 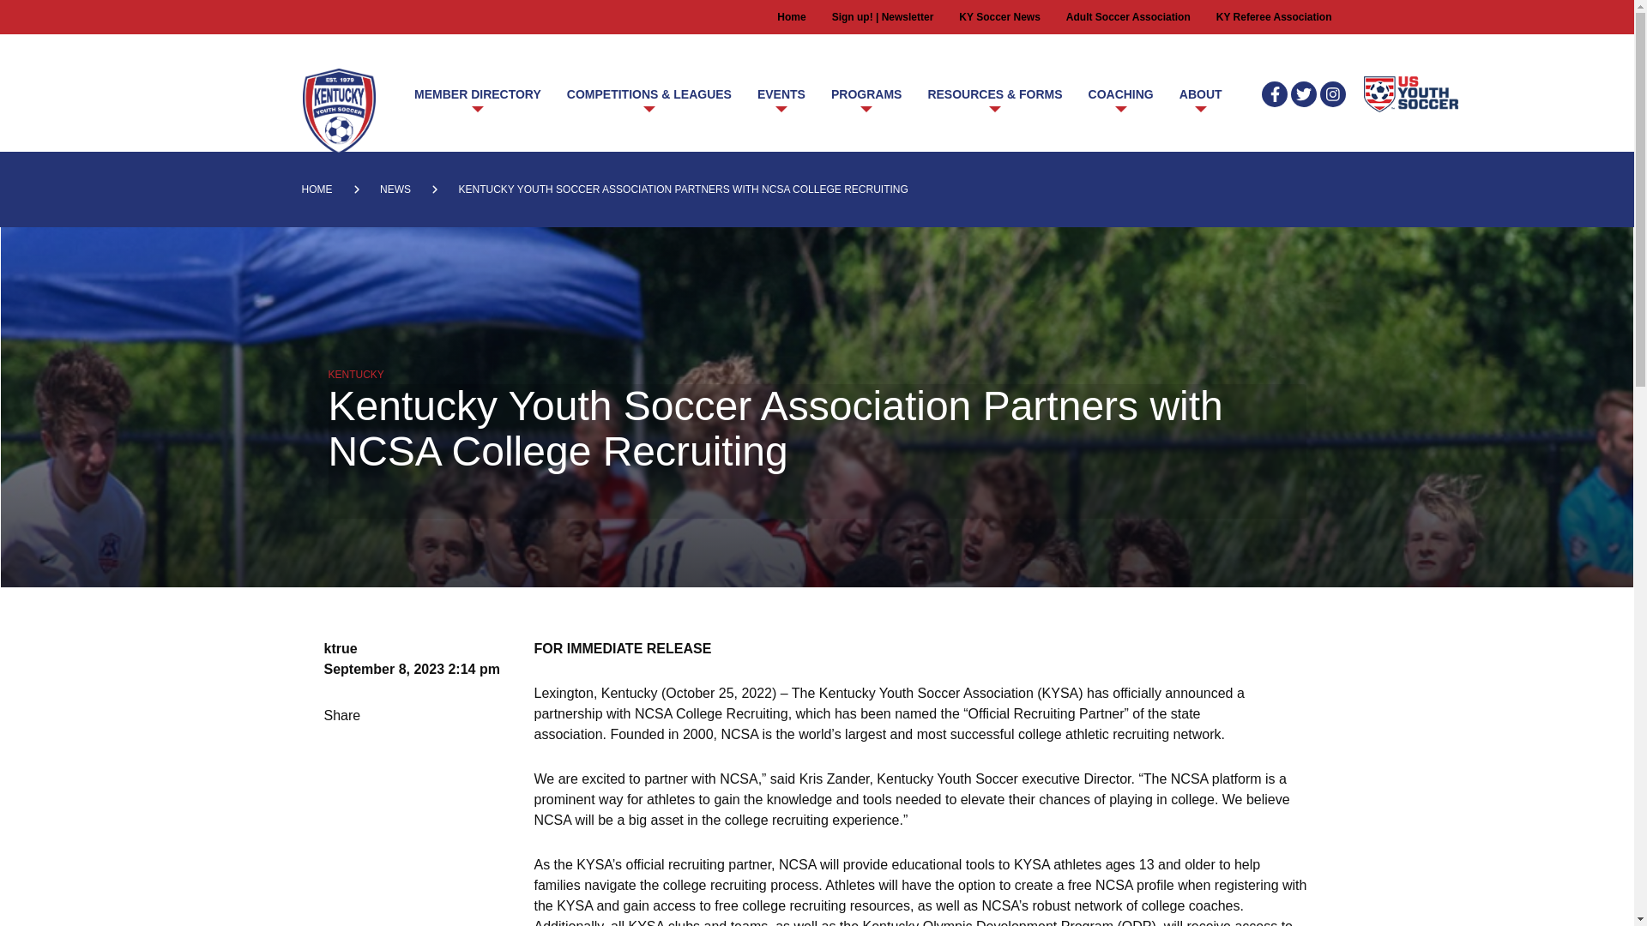 What do you see at coordinates (781, 94) in the screenshot?
I see `EVENTS` at bounding box center [781, 94].